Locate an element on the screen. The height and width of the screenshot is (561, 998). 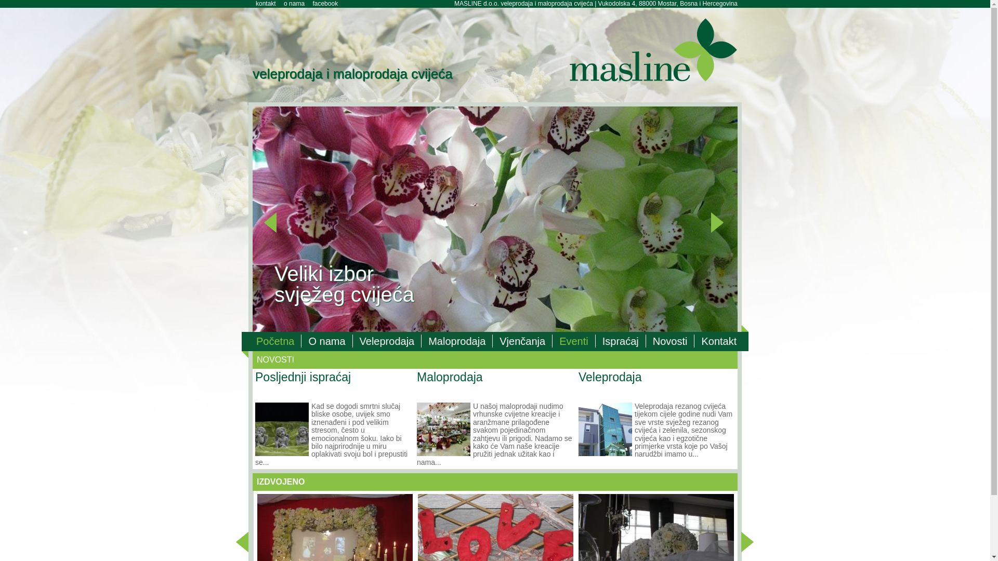
Next is located at coordinates (753, 543).